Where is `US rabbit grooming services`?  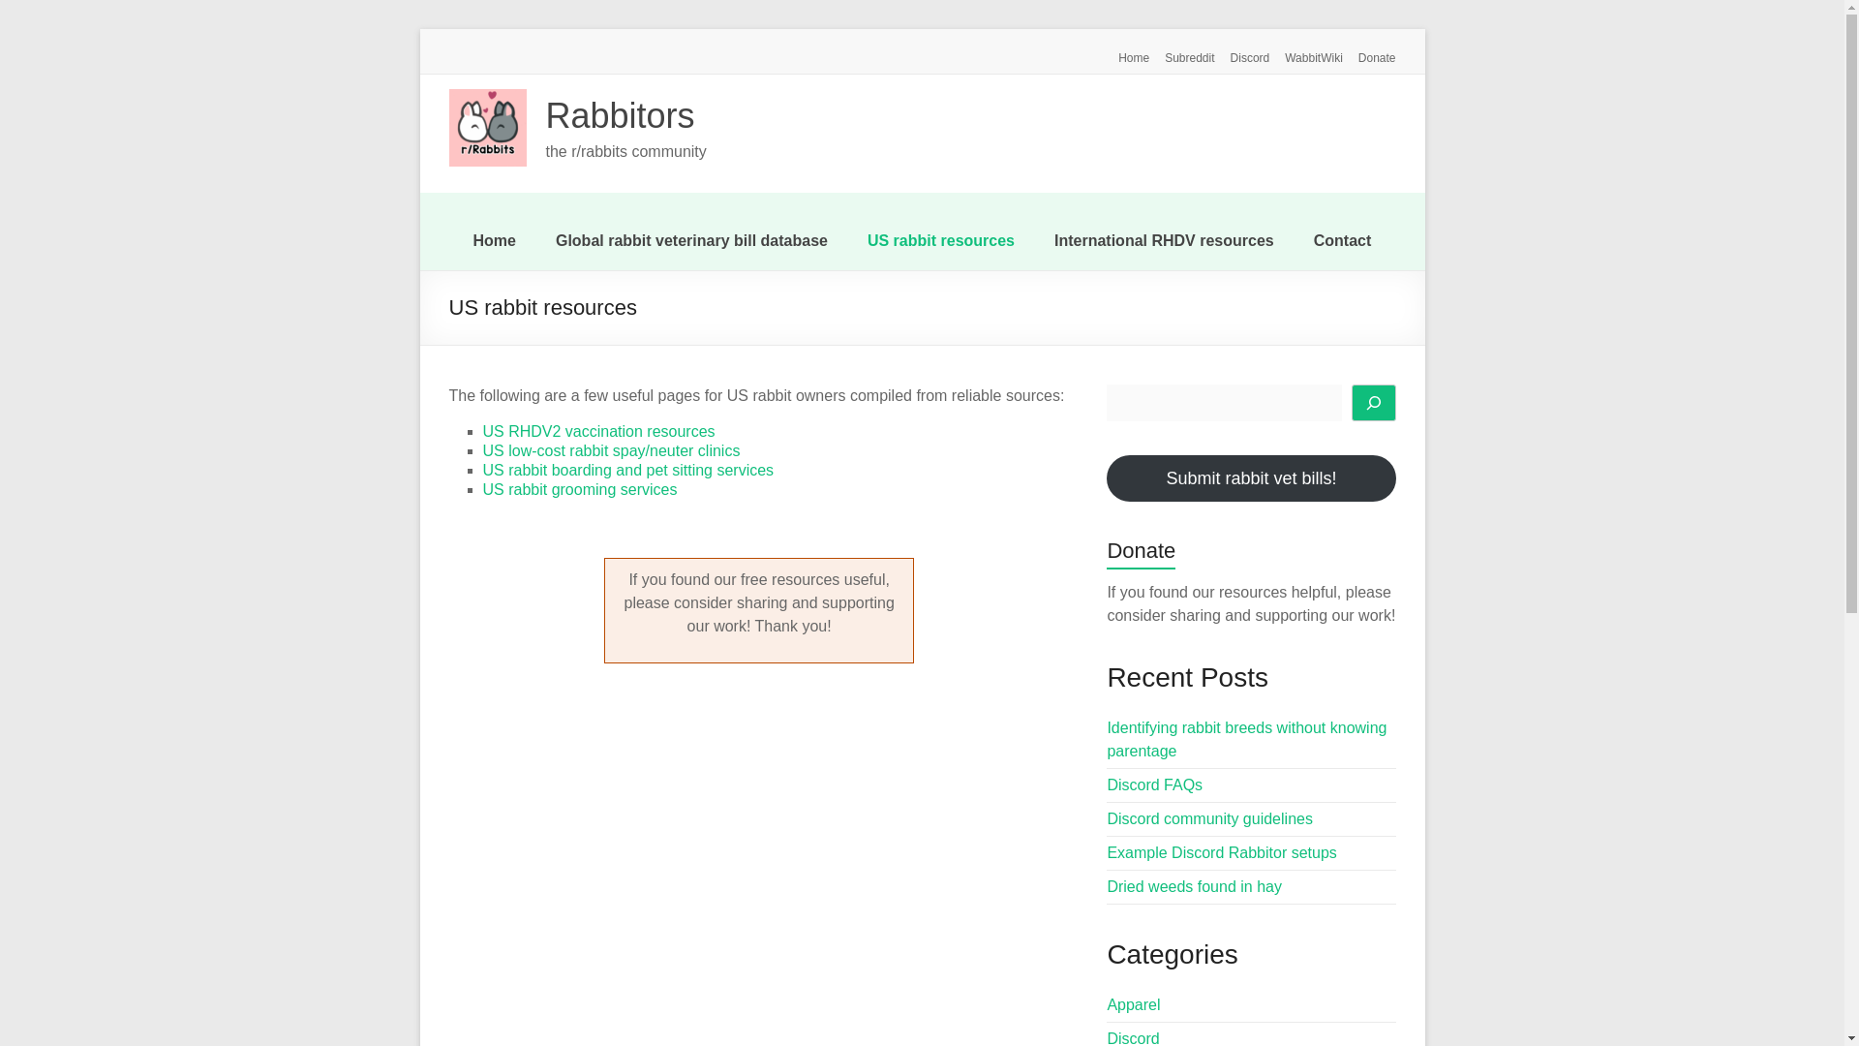
US rabbit grooming services is located at coordinates (579, 489).